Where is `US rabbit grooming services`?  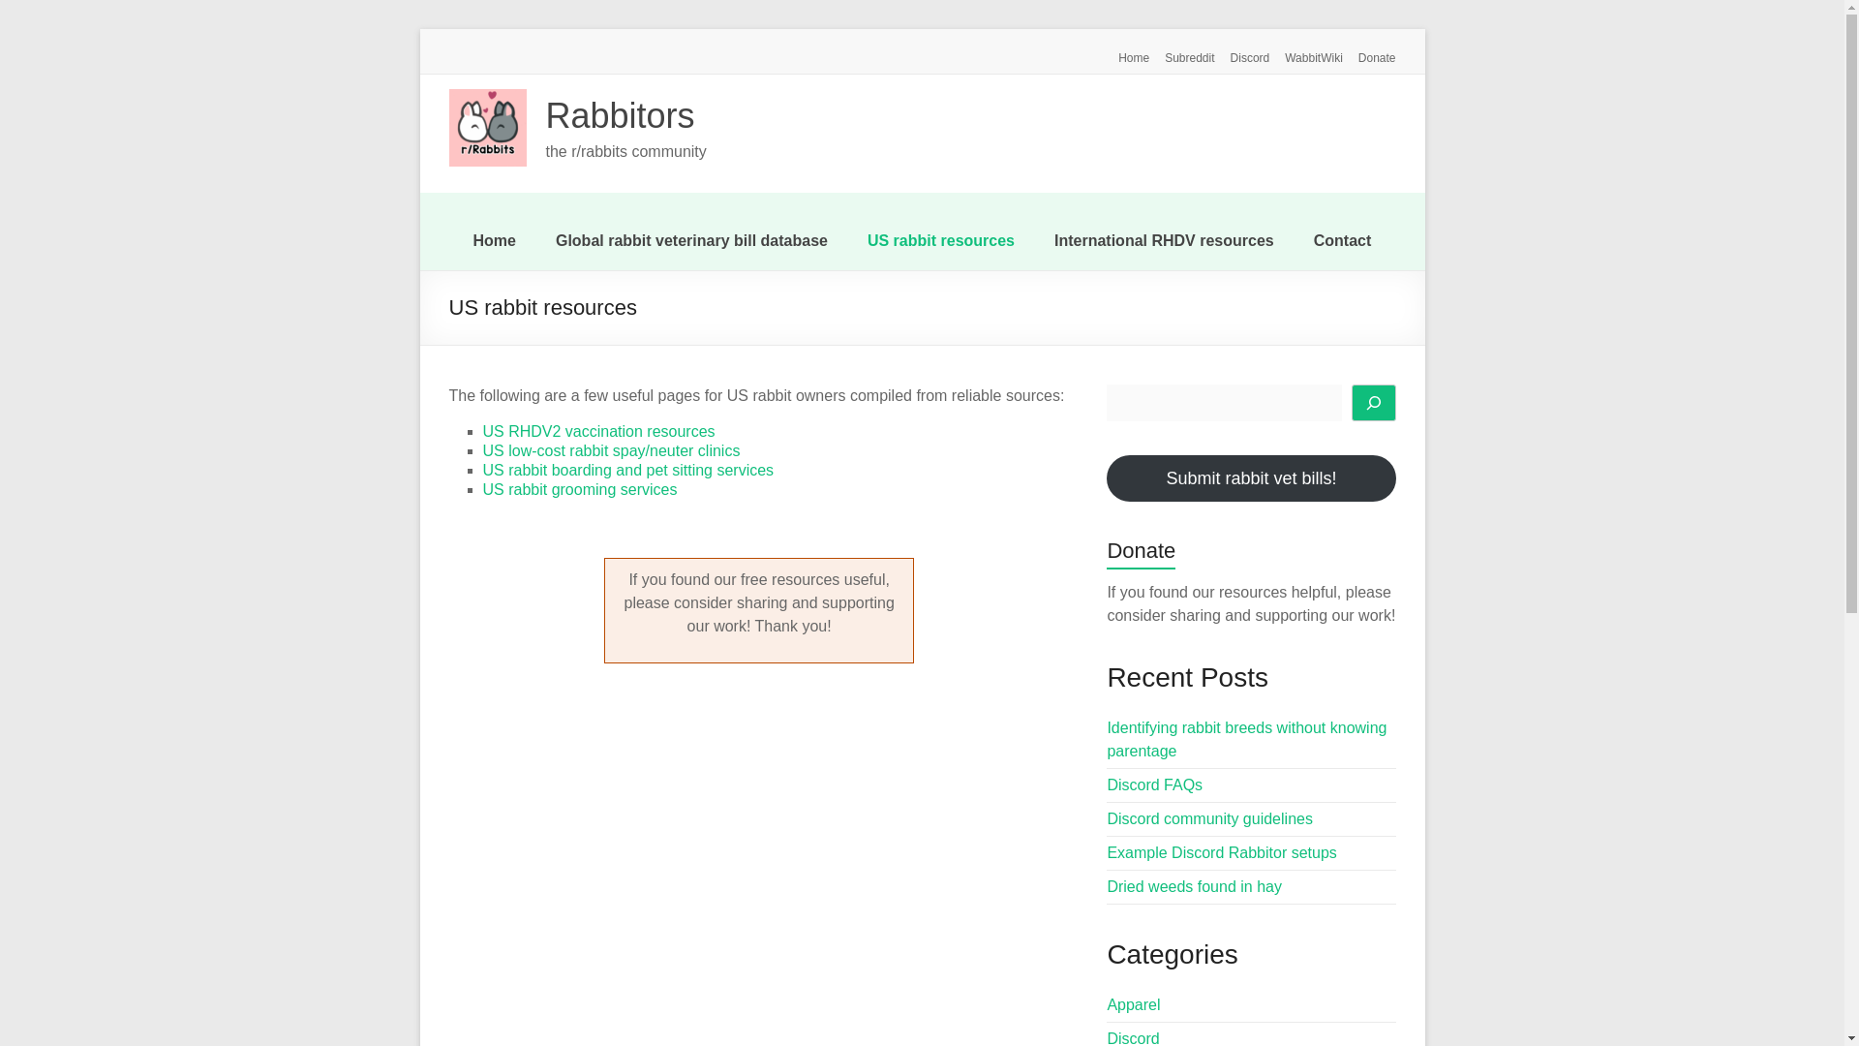
US rabbit grooming services is located at coordinates (579, 489).